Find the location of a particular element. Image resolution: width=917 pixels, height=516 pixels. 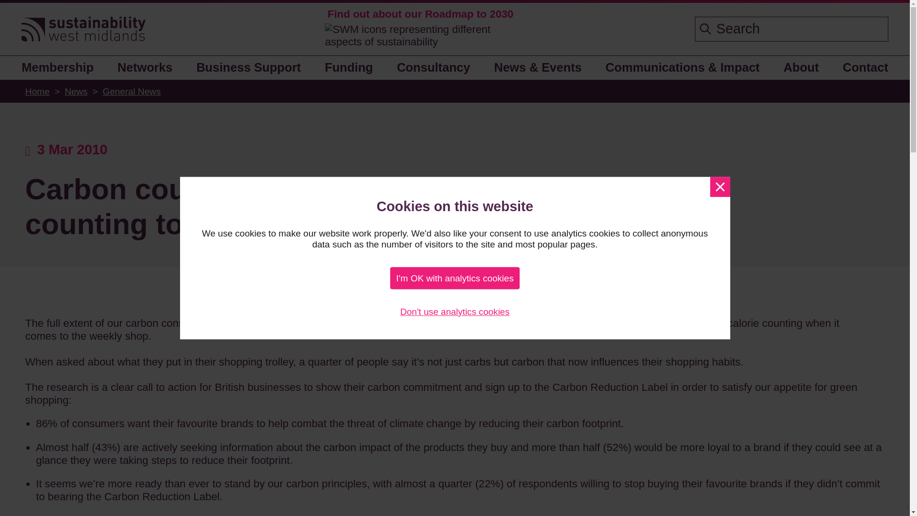

I'm OK with analytics cookies is located at coordinates (455, 278).